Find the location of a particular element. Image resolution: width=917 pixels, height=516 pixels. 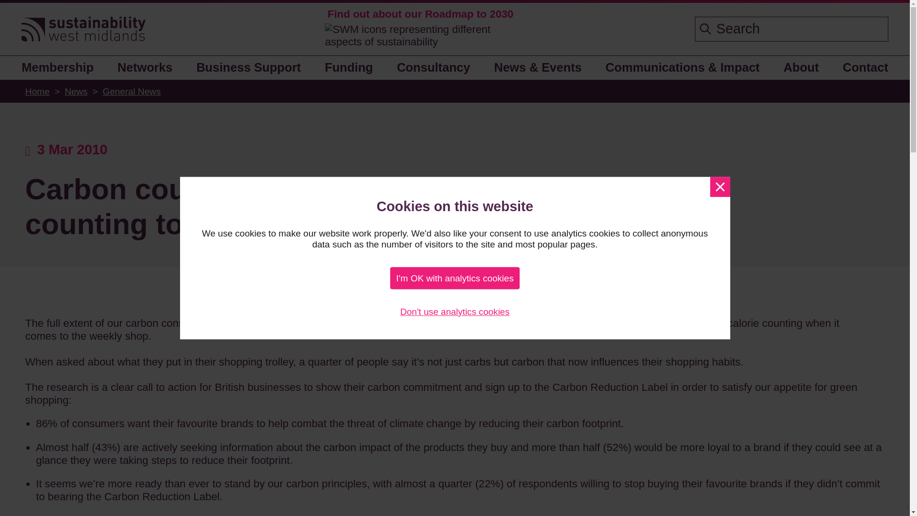

I'm OK with analytics cookies is located at coordinates (455, 278).